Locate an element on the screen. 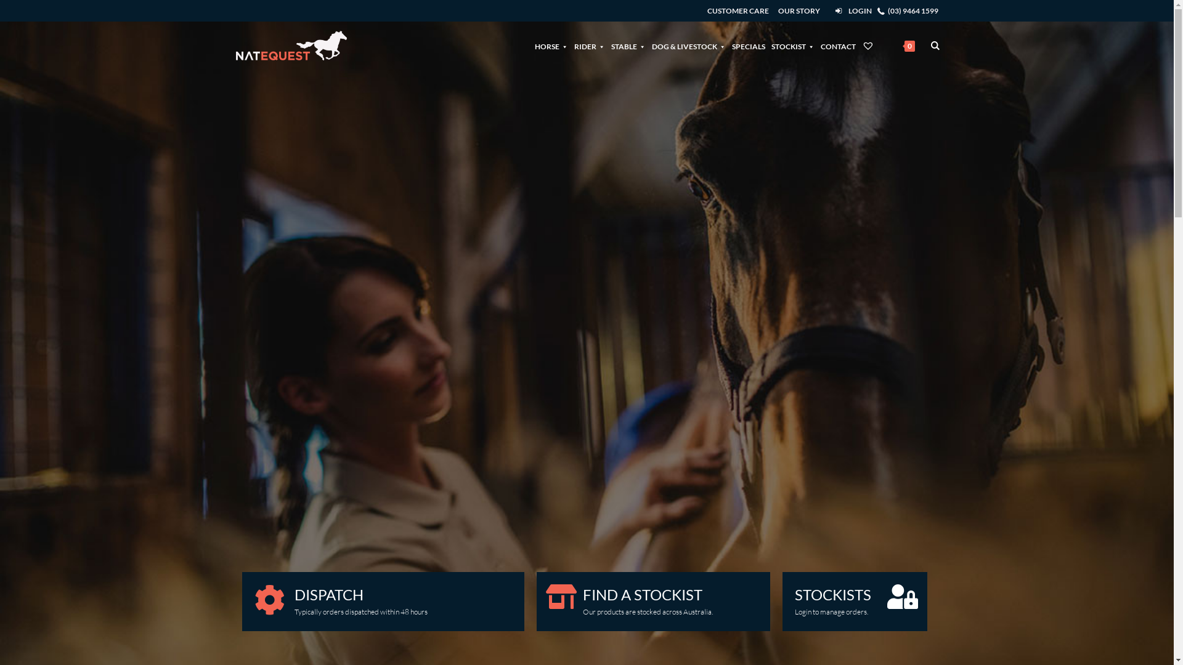 The width and height of the screenshot is (1183, 665). LOGIN is located at coordinates (860, 11).